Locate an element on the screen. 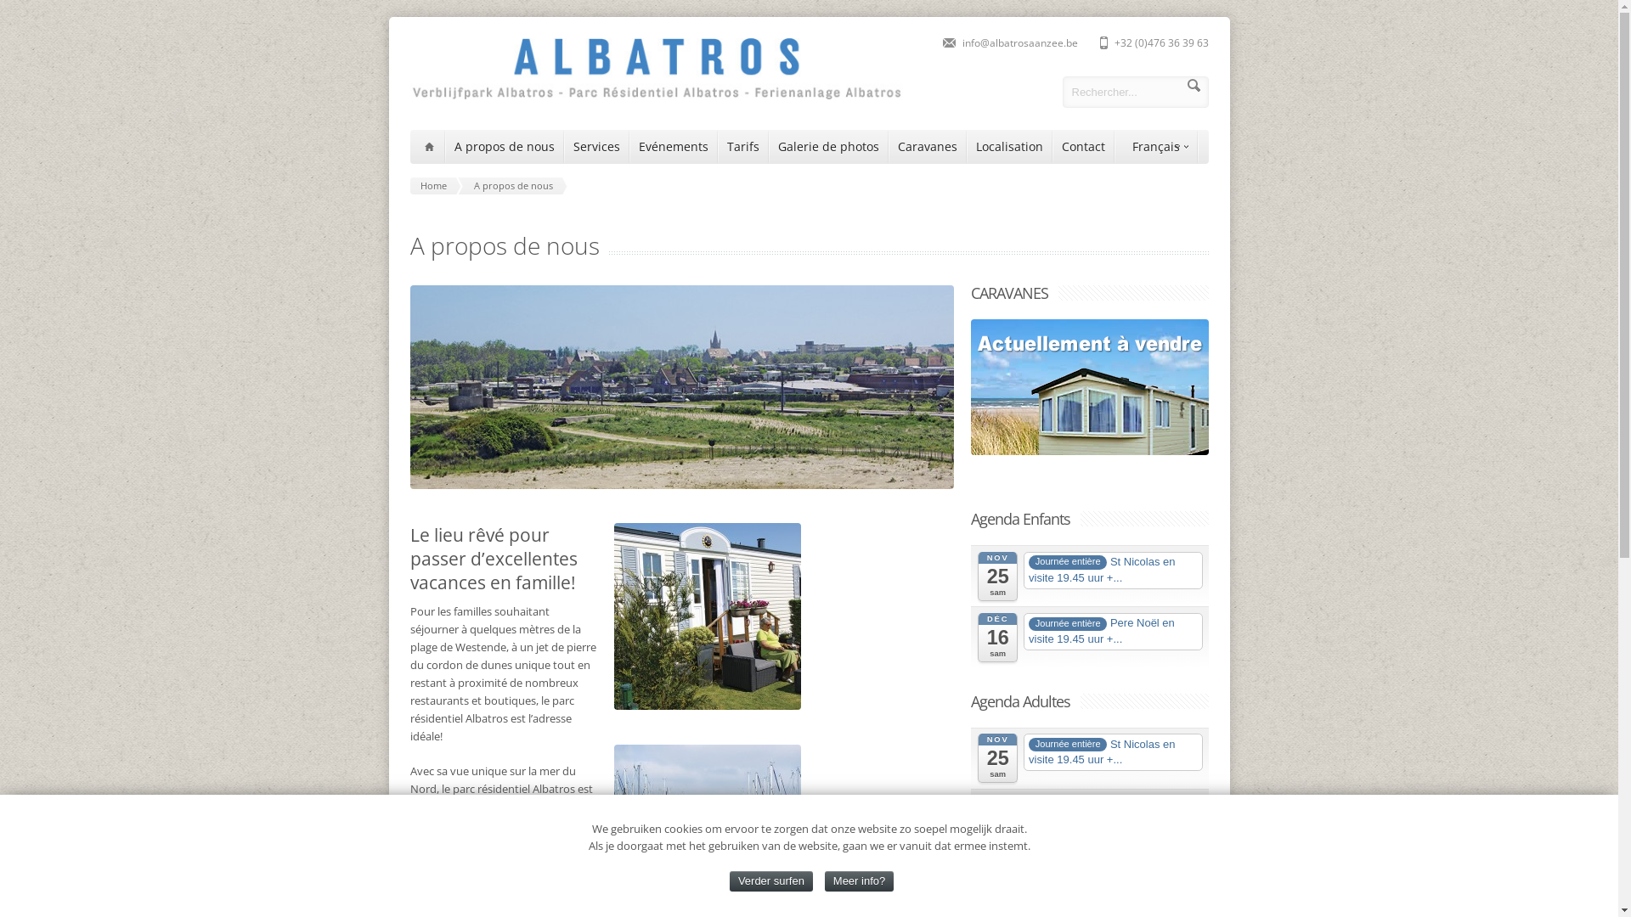  A propos de nous is located at coordinates (504, 147).